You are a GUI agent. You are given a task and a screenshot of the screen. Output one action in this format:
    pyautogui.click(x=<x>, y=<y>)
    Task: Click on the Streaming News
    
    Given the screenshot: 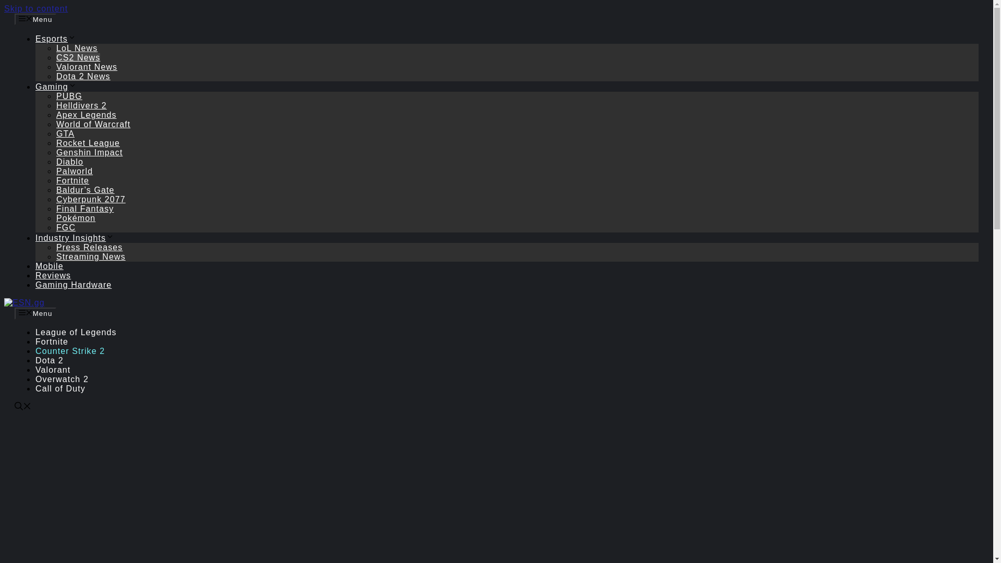 What is the action you would take?
    pyautogui.click(x=91, y=256)
    